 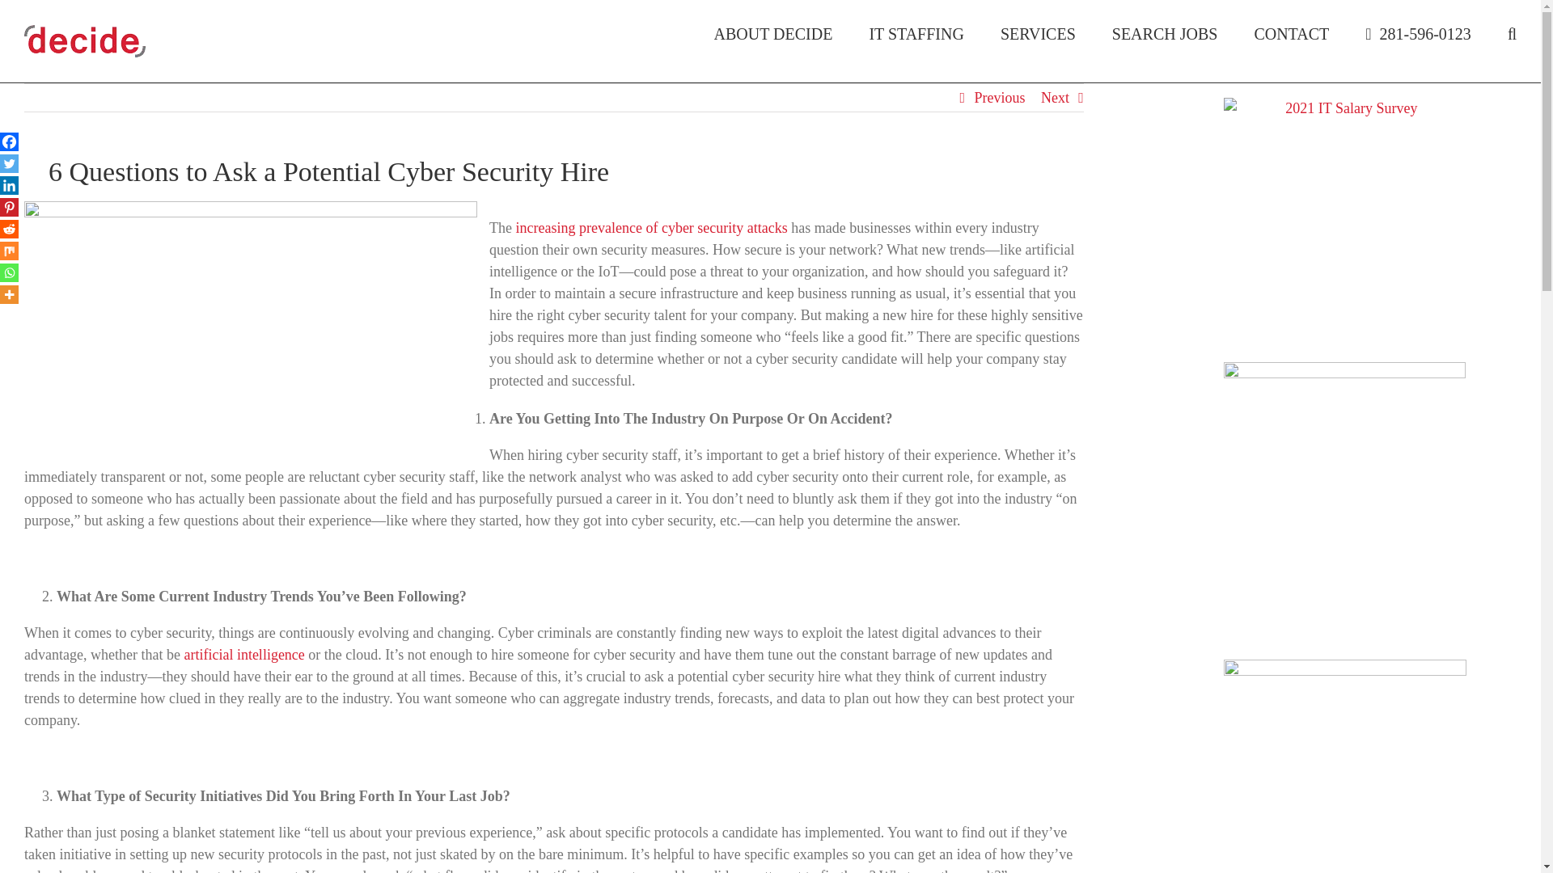 What do you see at coordinates (10, 207) in the screenshot?
I see `Pinterest` at bounding box center [10, 207].